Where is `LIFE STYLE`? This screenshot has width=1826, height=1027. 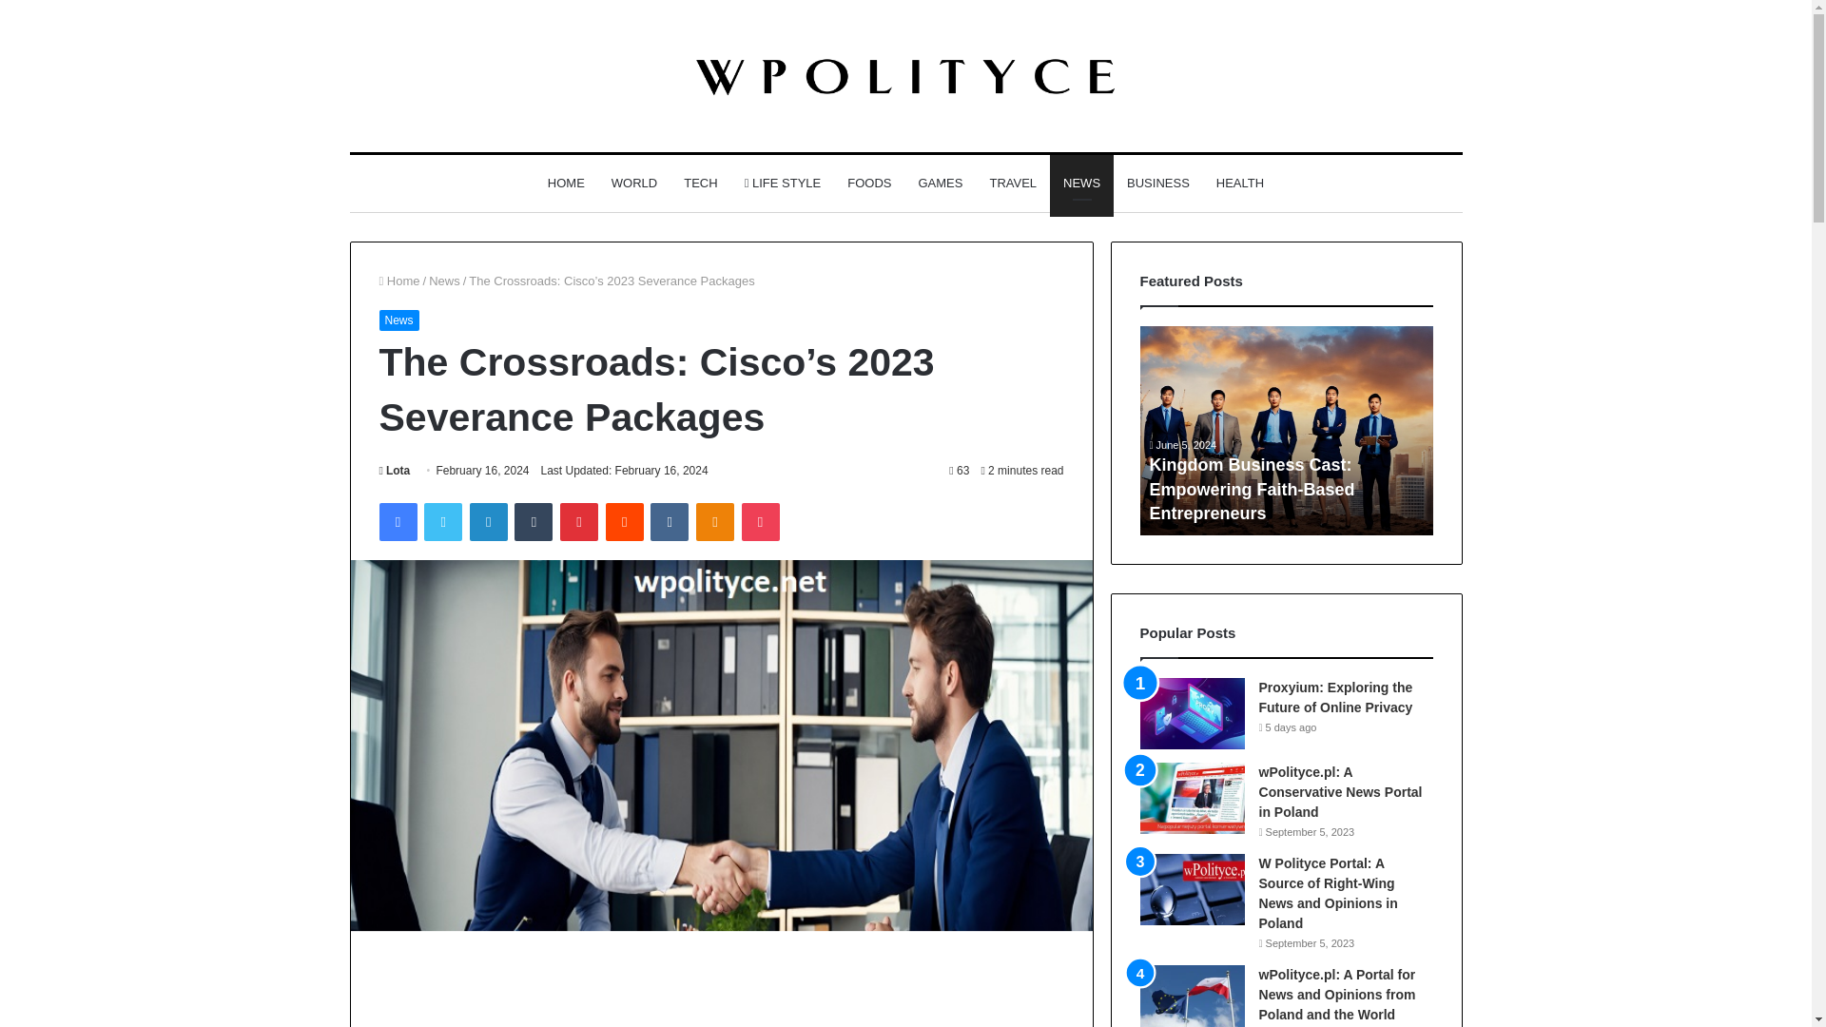 LIFE STYLE is located at coordinates (783, 183).